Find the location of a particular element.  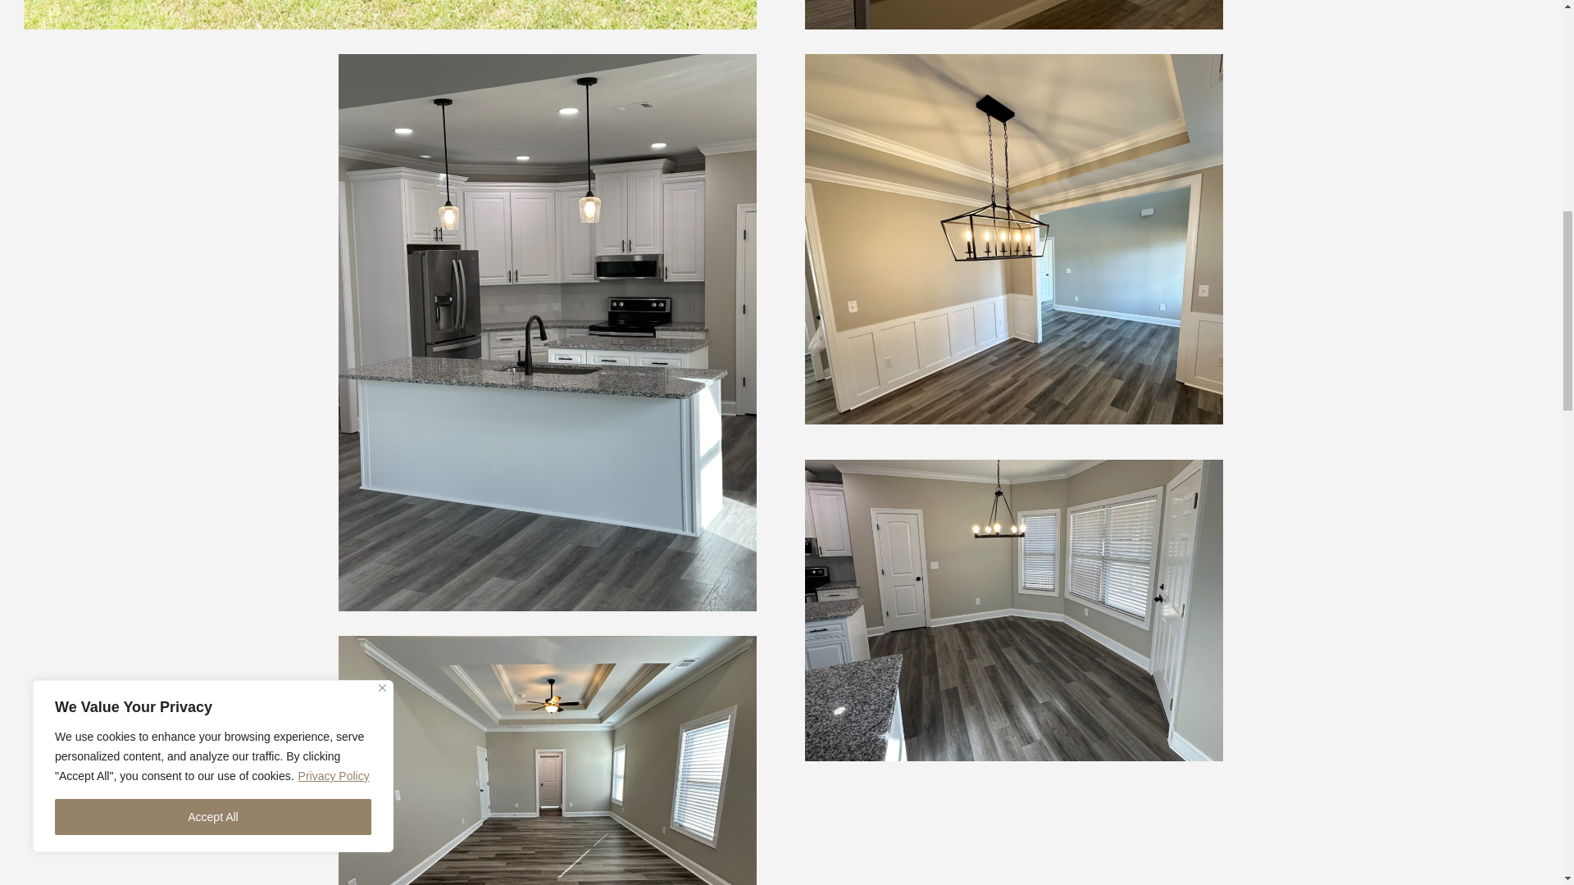

Dining Room is located at coordinates (1013, 239).